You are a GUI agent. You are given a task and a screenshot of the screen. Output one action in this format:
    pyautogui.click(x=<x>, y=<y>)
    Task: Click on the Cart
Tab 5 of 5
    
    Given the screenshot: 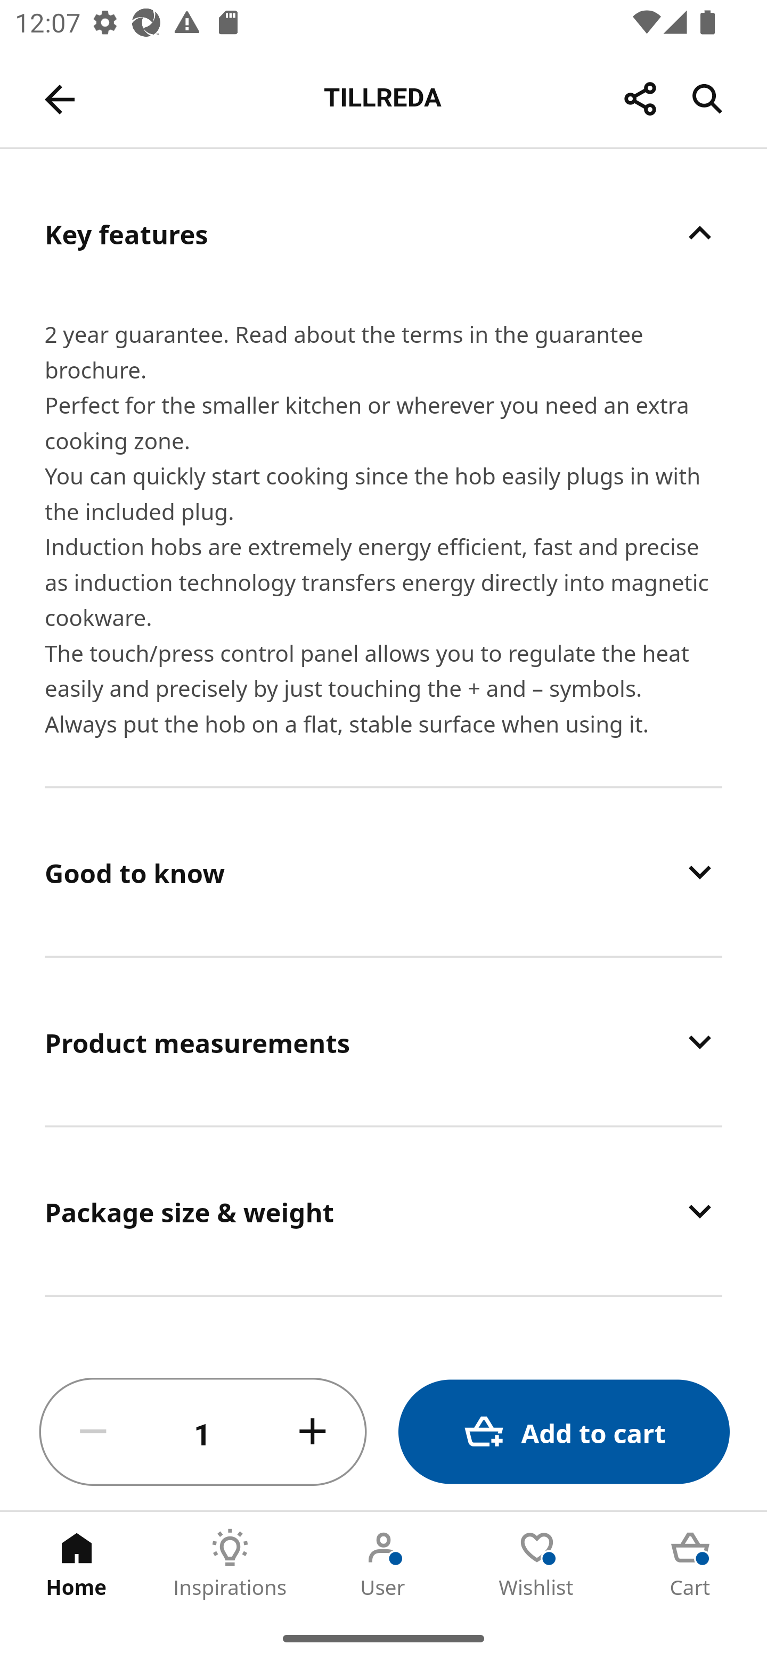 What is the action you would take?
    pyautogui.click(x=690, y=1564)
    